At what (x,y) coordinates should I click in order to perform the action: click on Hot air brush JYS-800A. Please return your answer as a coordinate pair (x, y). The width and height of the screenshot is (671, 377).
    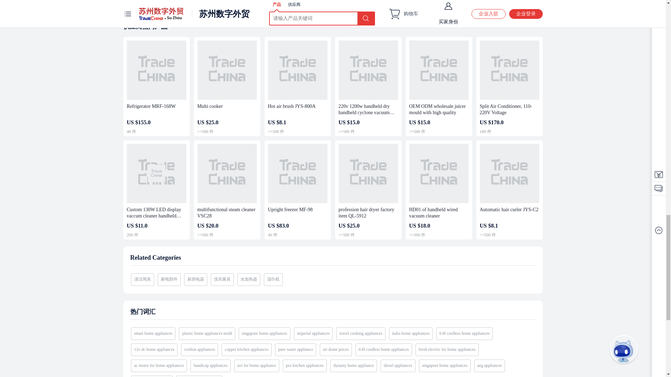
    Looking at the image, I should click on (297, 70).